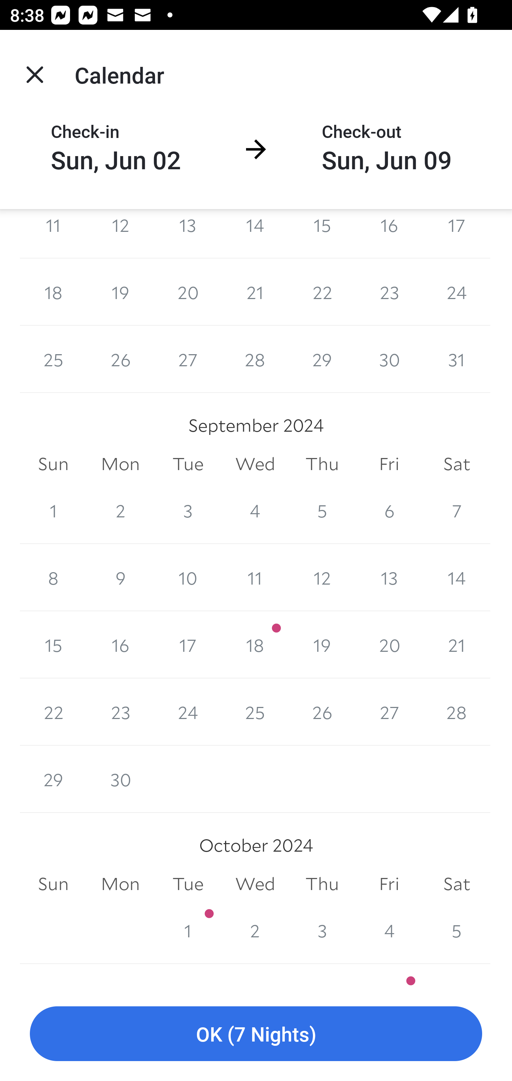 This screenshot has width=512, height=1081. What do you see at coordinates (188, 359) in the screenshot?
I see `27 27 August 2024` at bounding box center [188, 359].